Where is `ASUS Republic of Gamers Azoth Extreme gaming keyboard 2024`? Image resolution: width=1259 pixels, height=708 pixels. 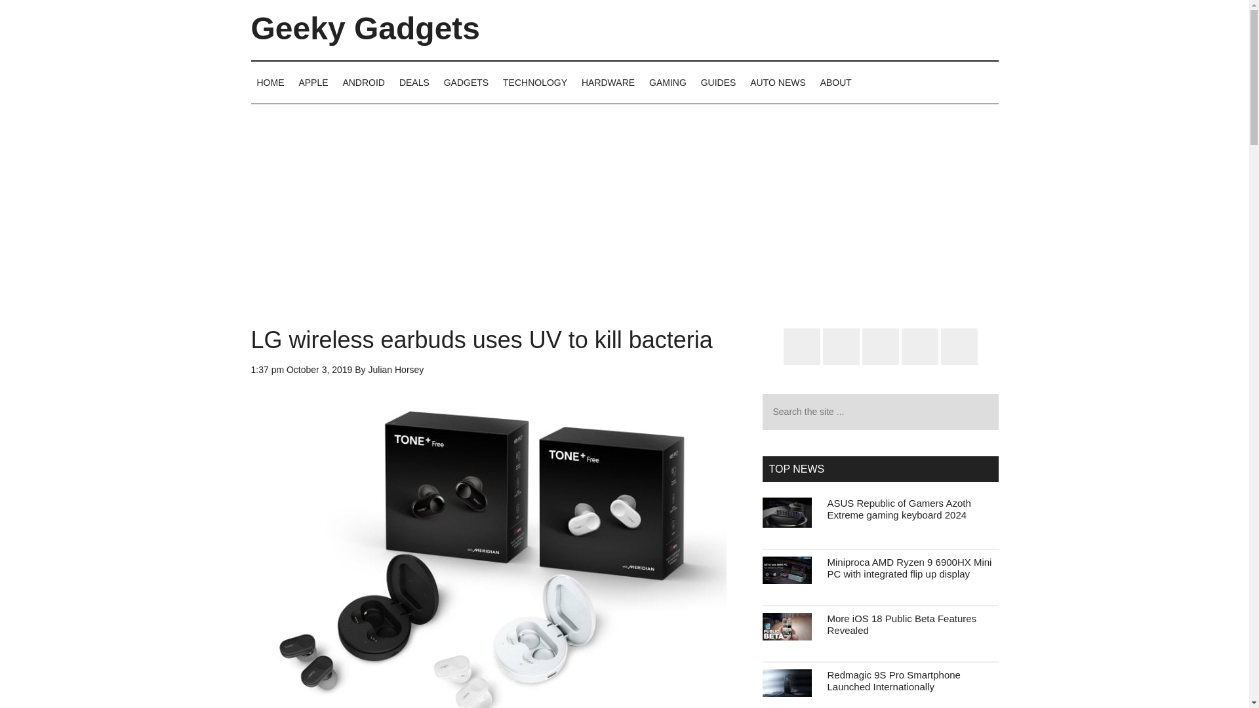
ASUS Republic of Gamers Azoth Extreme gaming keyboard 2024 is located at coordinates (898, 509).